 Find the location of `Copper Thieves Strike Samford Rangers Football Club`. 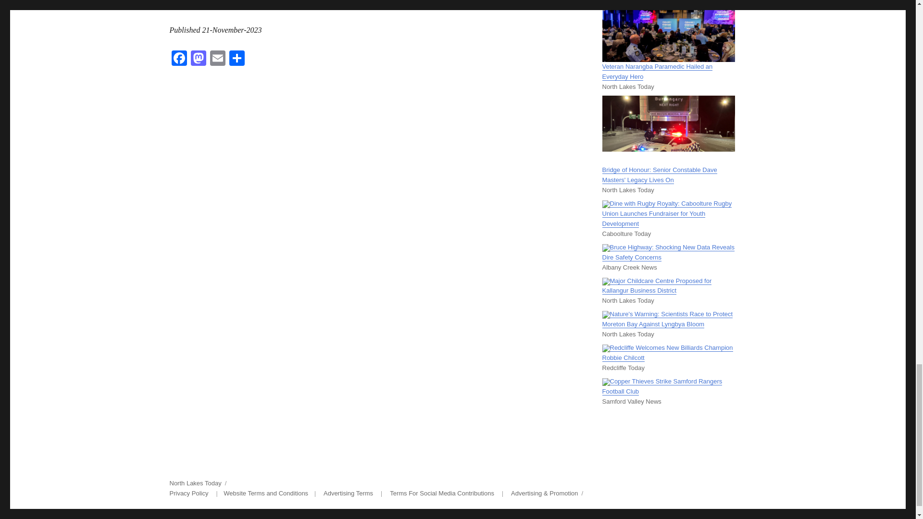

Copper Thieves Strike Samford Rangers Football Club is located at coordinates (661, 386).